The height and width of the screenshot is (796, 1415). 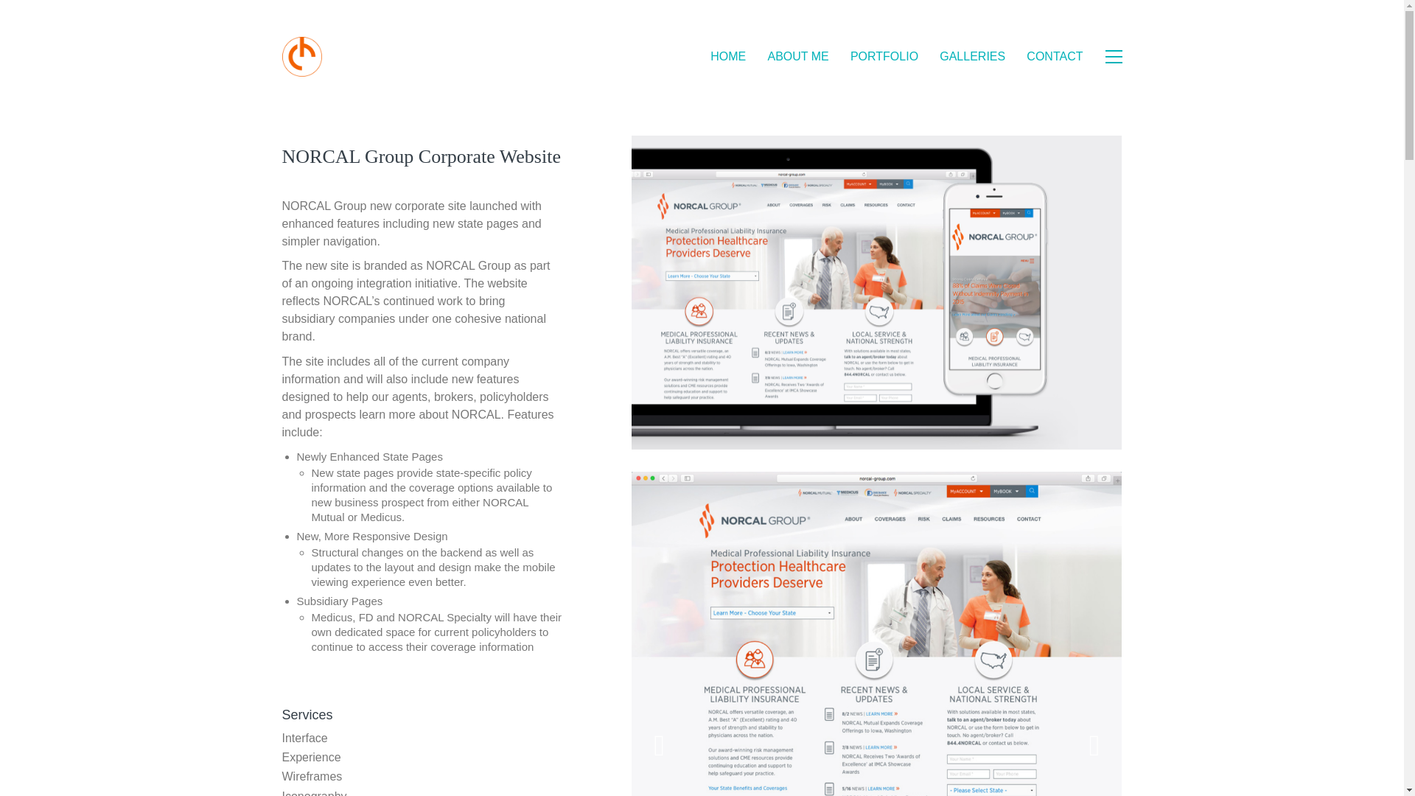 I want to click on CONTACT, so click(x=1054, y=56).